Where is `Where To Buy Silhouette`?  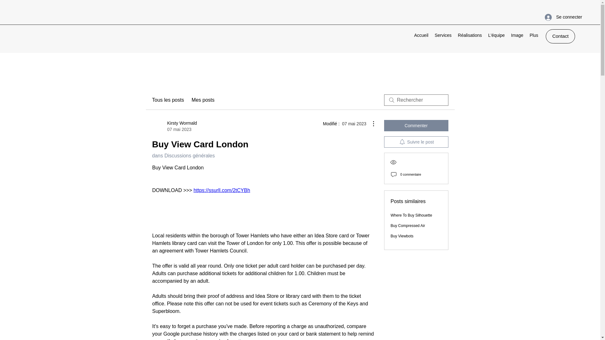 Where To Buy Silhouette is located at coordinates (412, 215).